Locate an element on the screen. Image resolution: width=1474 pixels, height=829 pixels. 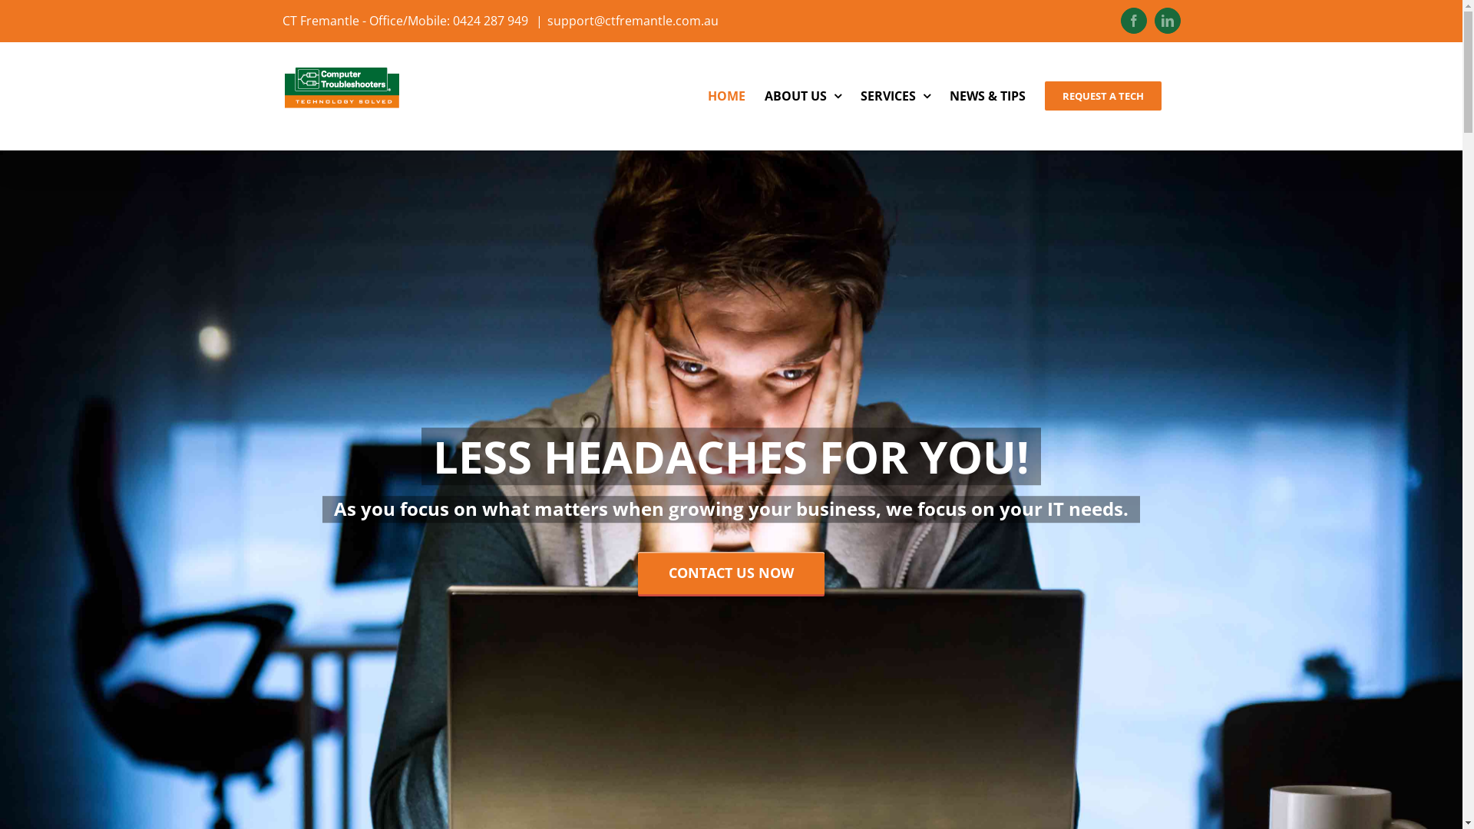
LinkedIn is located at coordinates (1168, 21).